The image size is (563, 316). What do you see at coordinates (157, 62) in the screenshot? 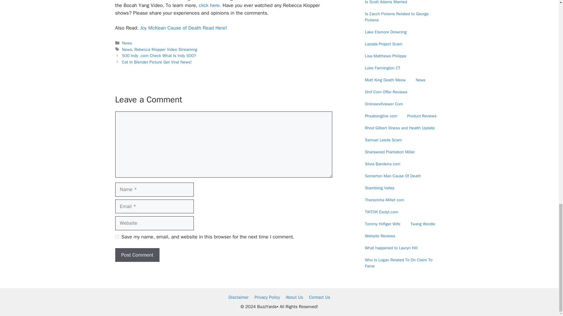
I see `Cat In Blender Picture Get Viral News!` at bounding box center [157, 62].